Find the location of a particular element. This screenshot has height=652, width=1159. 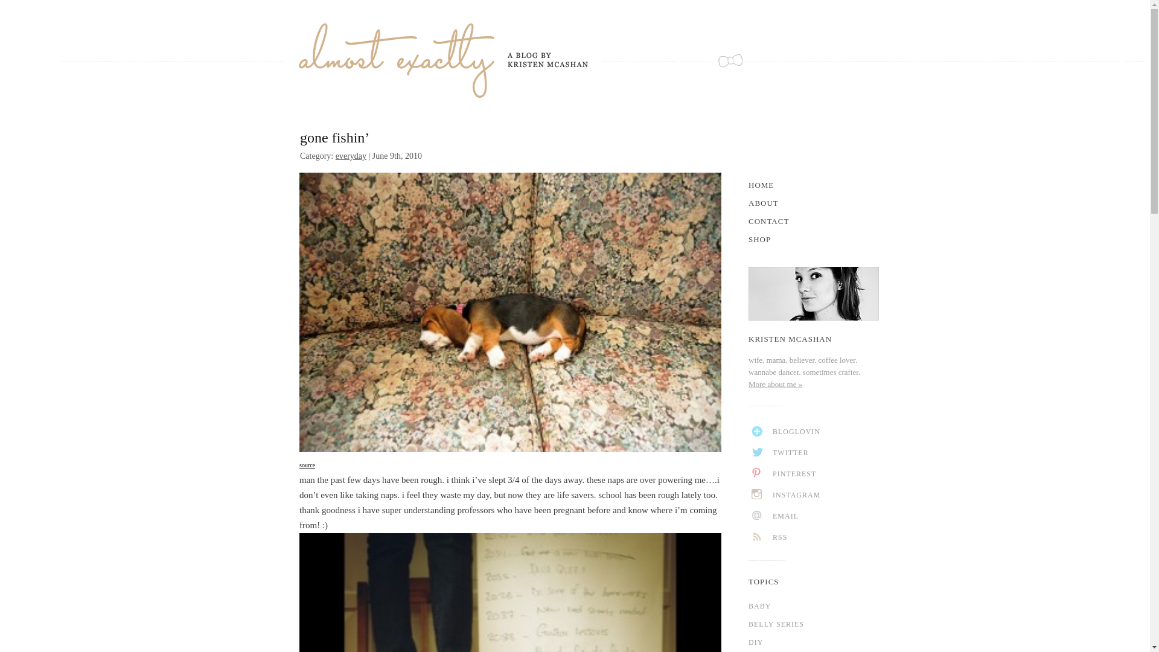

TWITTER is located at coordinates (818, 453).